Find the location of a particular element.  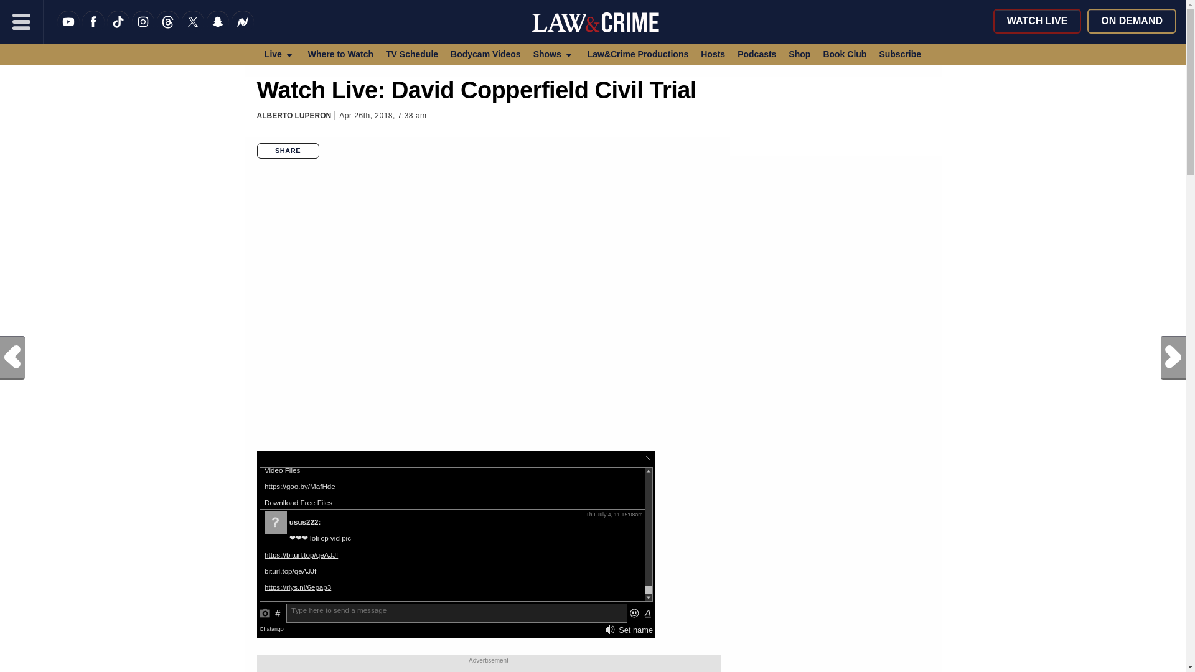

TikTok is located at coordinates (118, 29).